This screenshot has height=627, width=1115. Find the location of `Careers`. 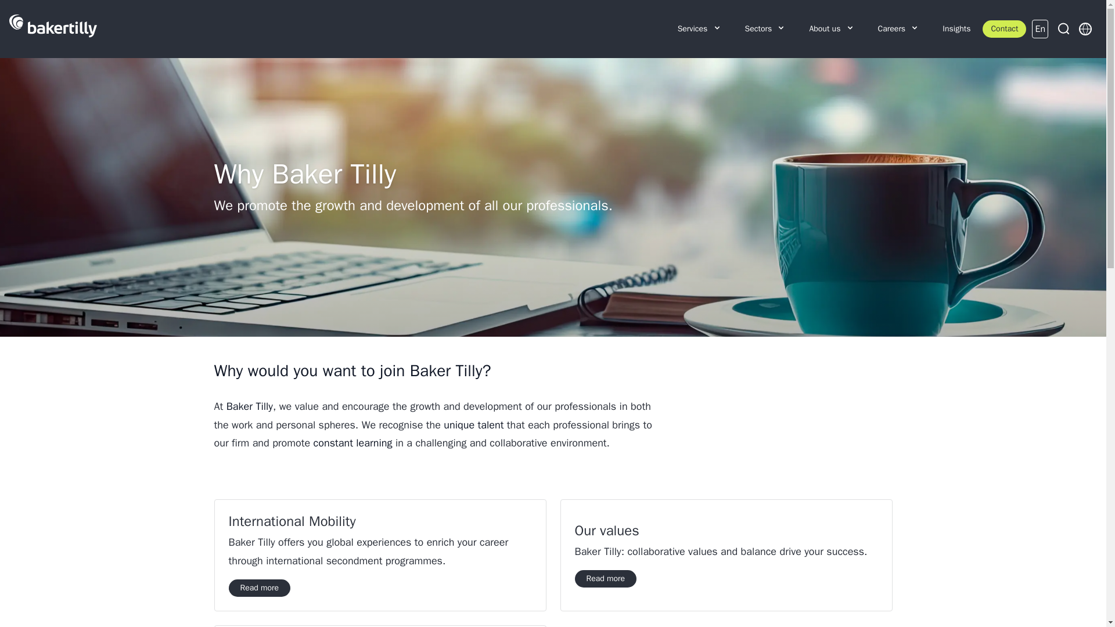

Careers is located at coordinates (898, 29).